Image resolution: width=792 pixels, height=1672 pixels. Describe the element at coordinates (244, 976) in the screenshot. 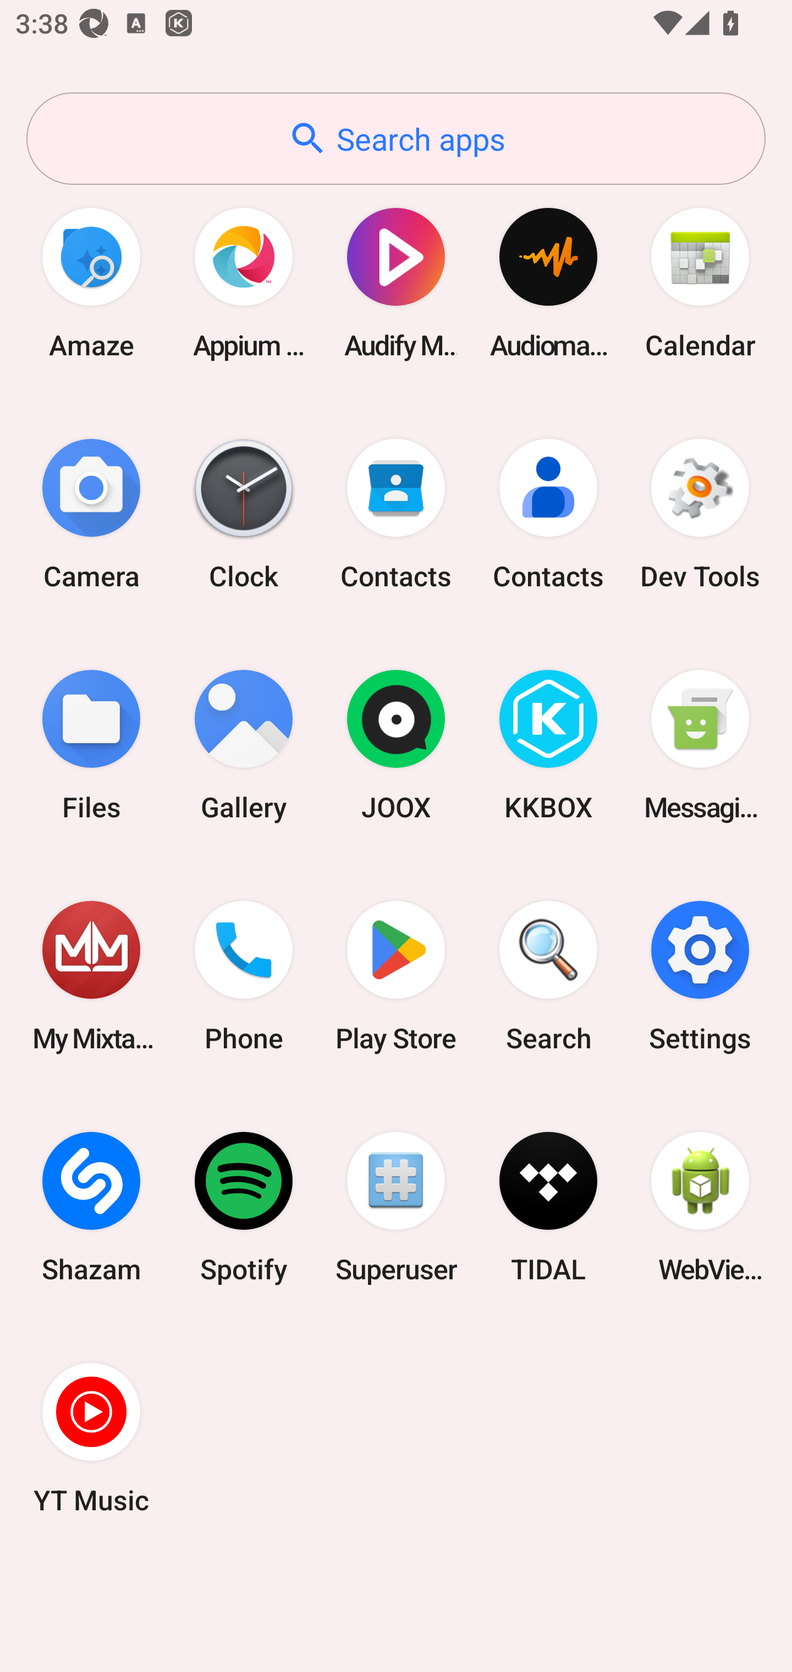

I see `Phone` at that location.